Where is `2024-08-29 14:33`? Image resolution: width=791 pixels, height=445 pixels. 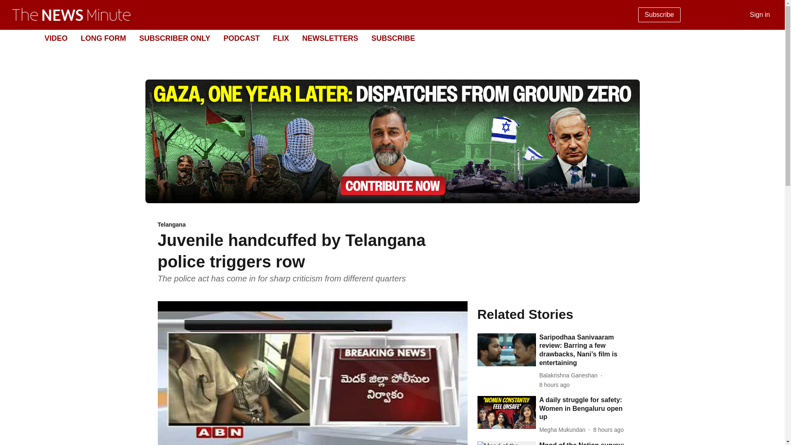 2024-08-29 14:33 is located at coordinates (608, 430).